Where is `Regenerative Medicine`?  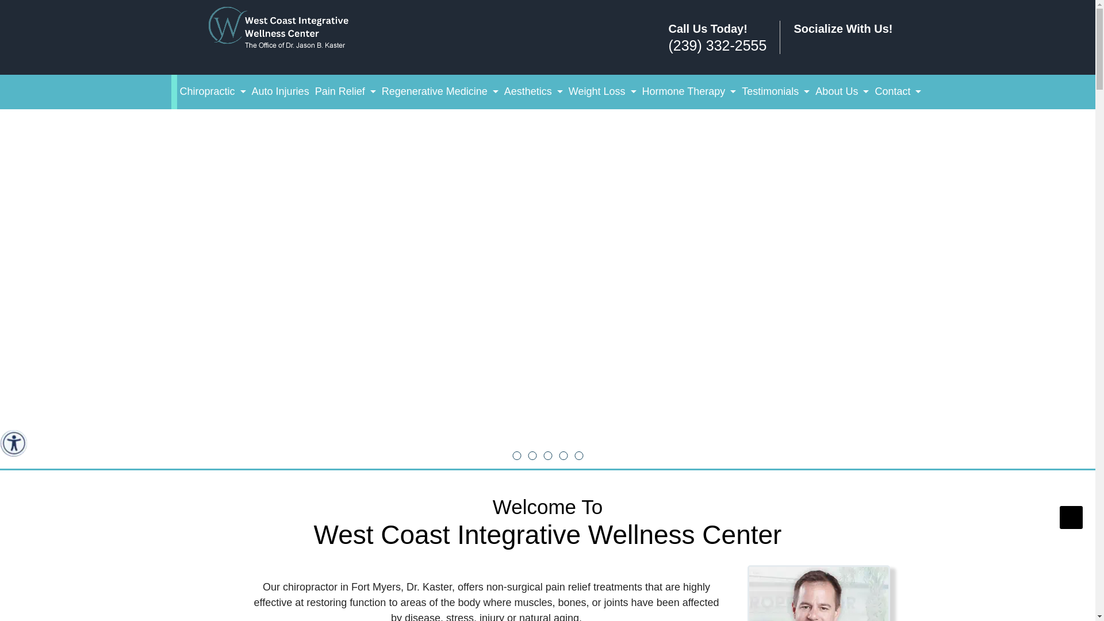
Regenerative Medicine is located at coordinates (439, 92).